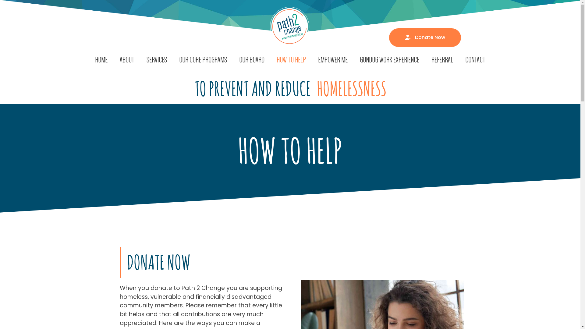  Describe the element at coordinates (389, 60) in the screenshot. I see `GUNDOG WORK EXPERIENCE` at that location.